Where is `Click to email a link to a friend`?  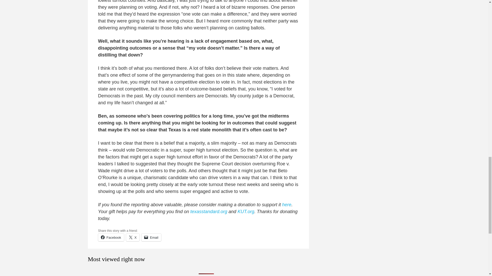 Click to email a link to a friend is located at coordinates (151, 237).